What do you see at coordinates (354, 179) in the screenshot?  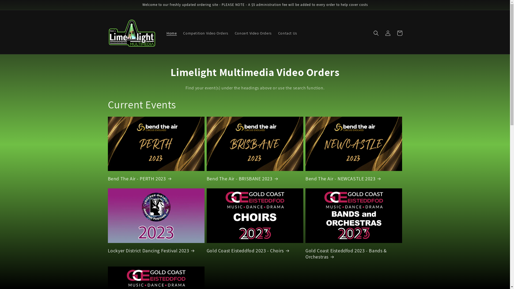 I see `Bend The Air - NEWCASTLE 2023` at bounding box center [354, 179].